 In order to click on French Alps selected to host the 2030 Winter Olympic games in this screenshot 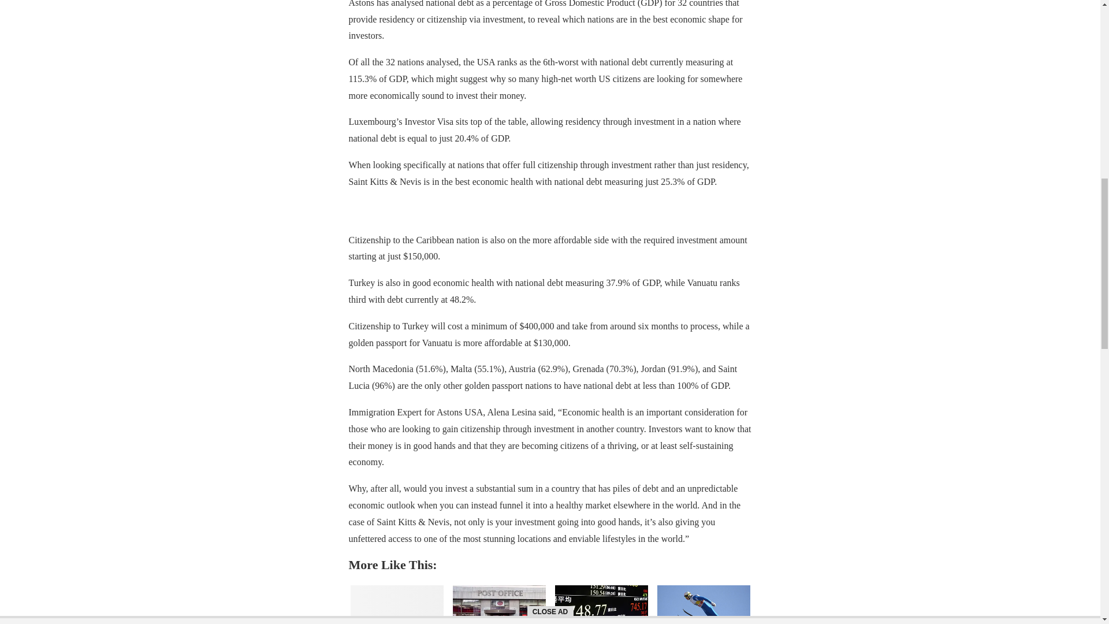, I will do `click(704, 604)`.